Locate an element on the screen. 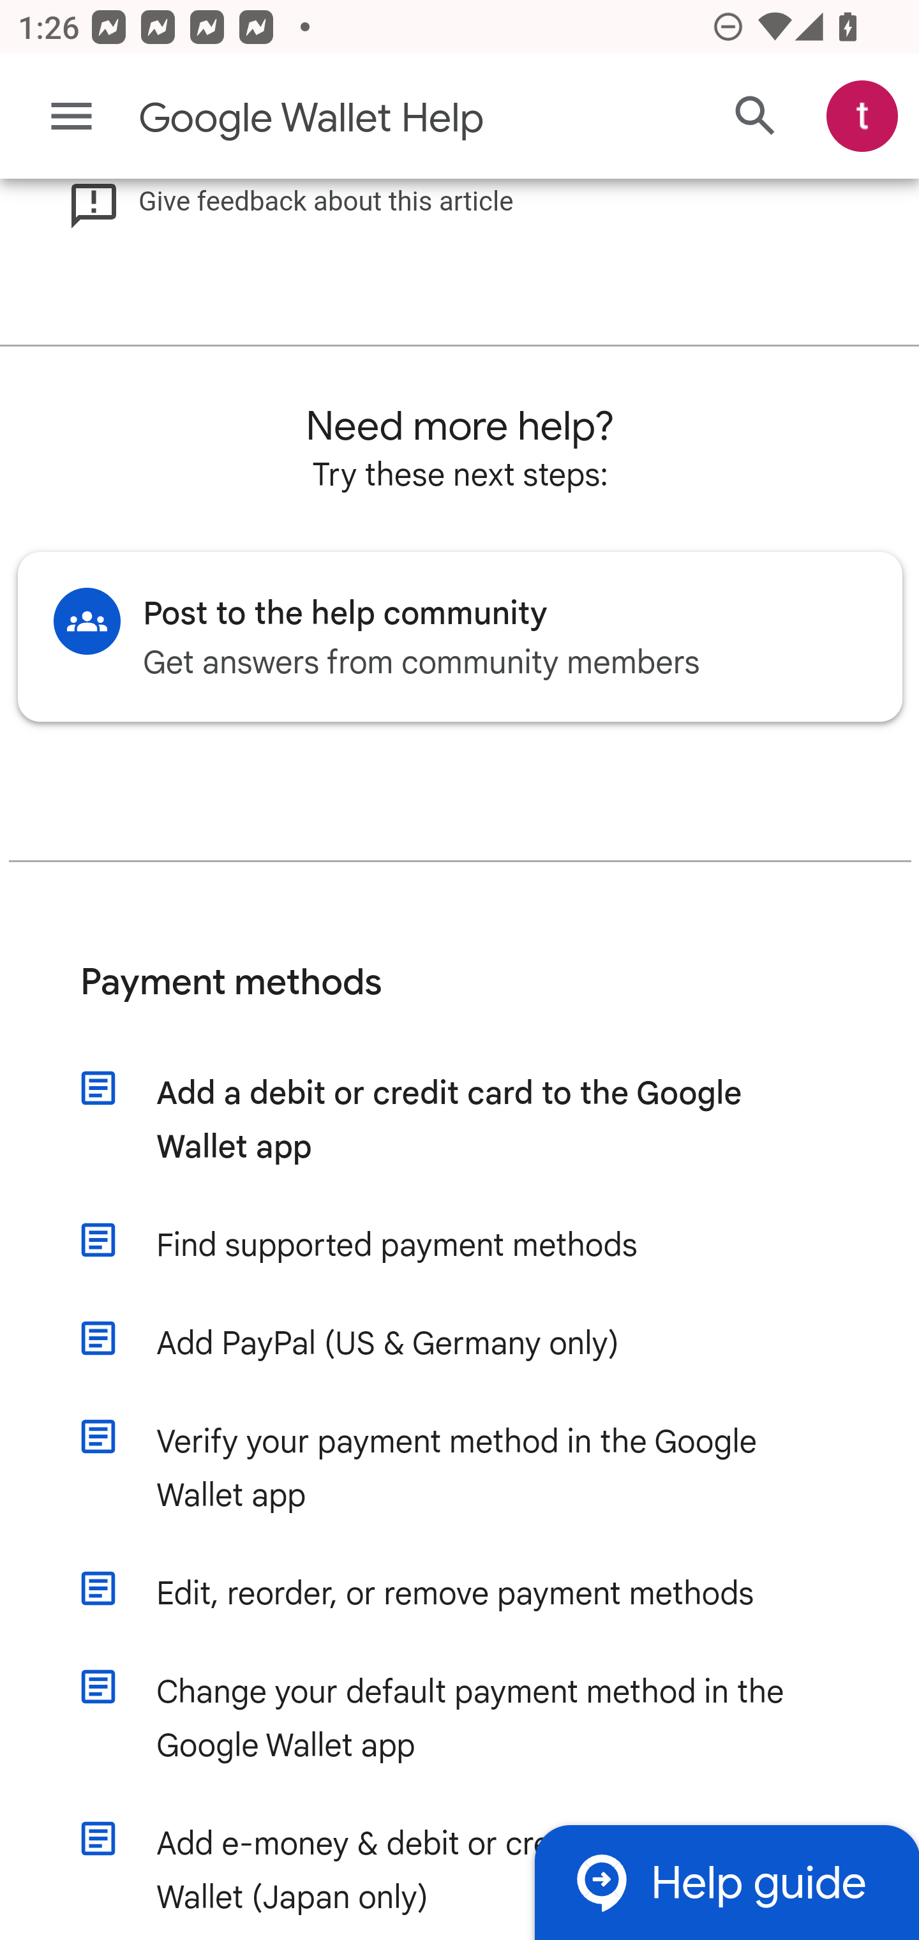 This screenshot has height=1940, width=919. Add PayPal (US & Germany only) is located at coordinates (483, 1345).